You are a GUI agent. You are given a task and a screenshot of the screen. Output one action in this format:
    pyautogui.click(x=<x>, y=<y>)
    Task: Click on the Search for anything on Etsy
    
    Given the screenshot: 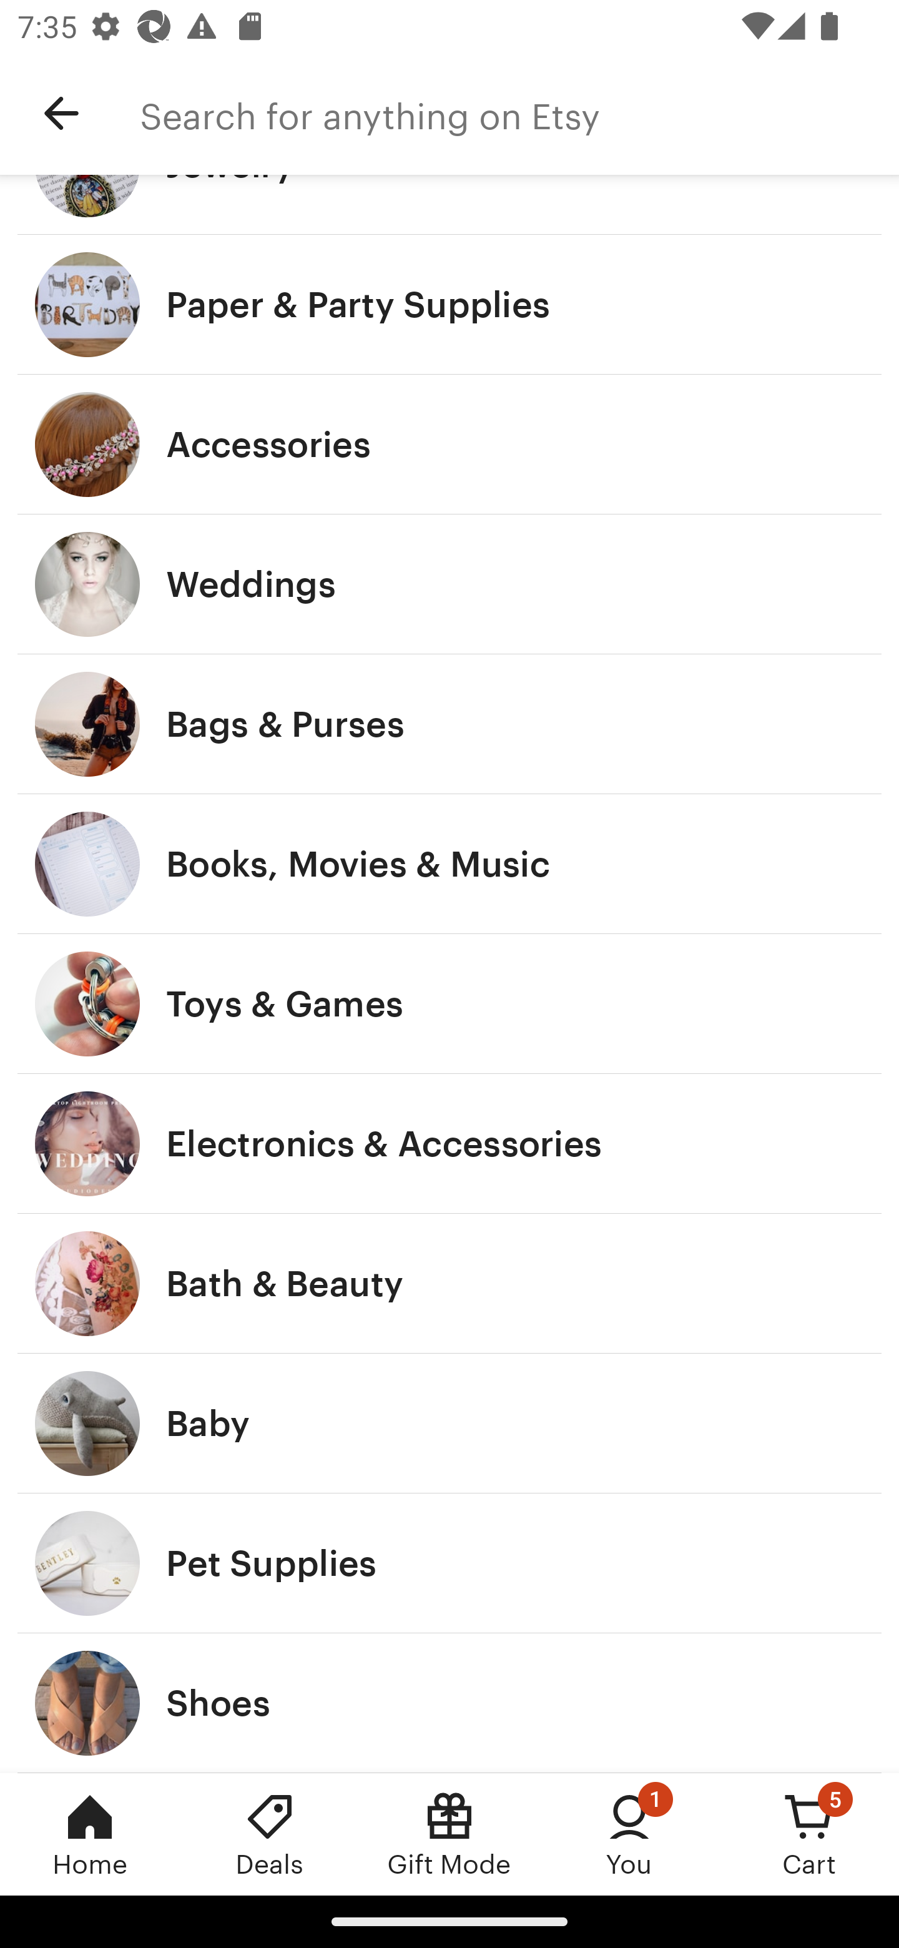 What is the action you would take?
    pyautogui.click(x=519, y=114)
    